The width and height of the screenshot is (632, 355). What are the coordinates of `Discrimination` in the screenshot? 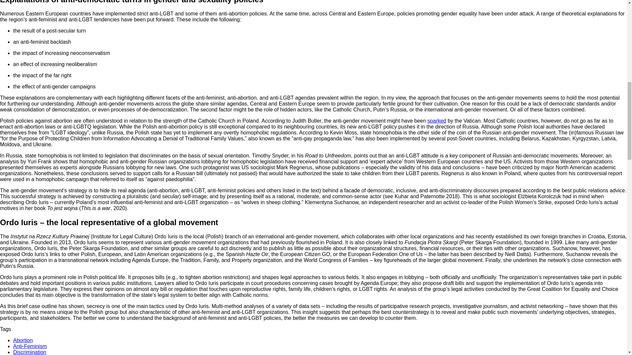 It's located at (30, 352).